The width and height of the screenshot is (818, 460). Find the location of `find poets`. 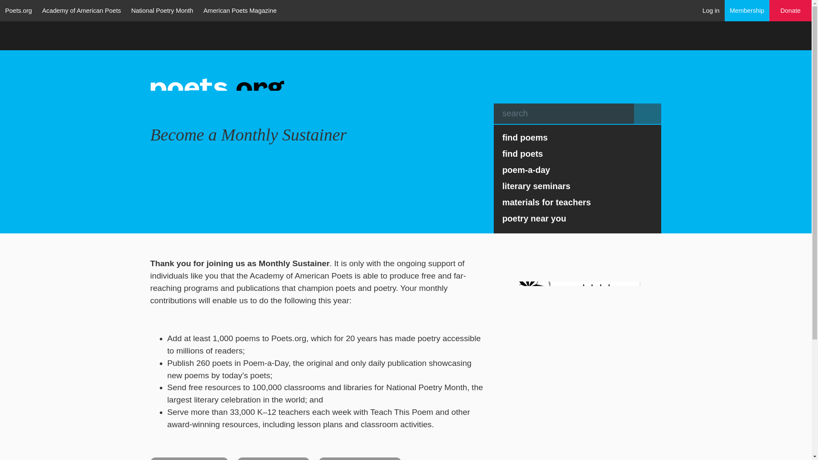

find poets is located at coordinates (578, 154).